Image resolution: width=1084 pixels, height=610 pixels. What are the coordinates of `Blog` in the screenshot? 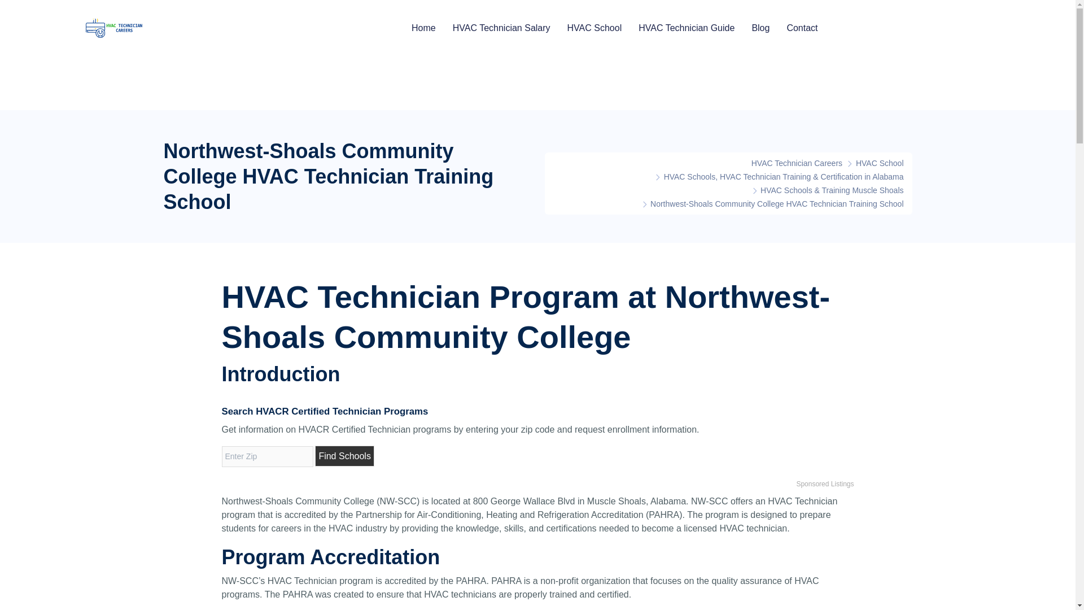 It's located at (760, 28).